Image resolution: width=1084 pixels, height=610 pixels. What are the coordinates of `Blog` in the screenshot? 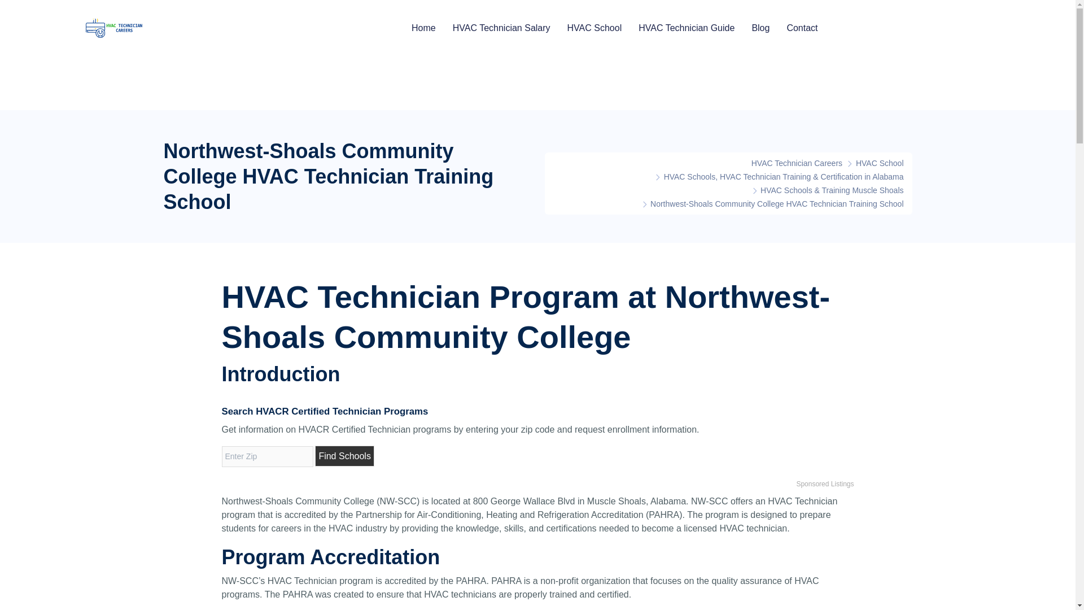 It's located at (760, 28).